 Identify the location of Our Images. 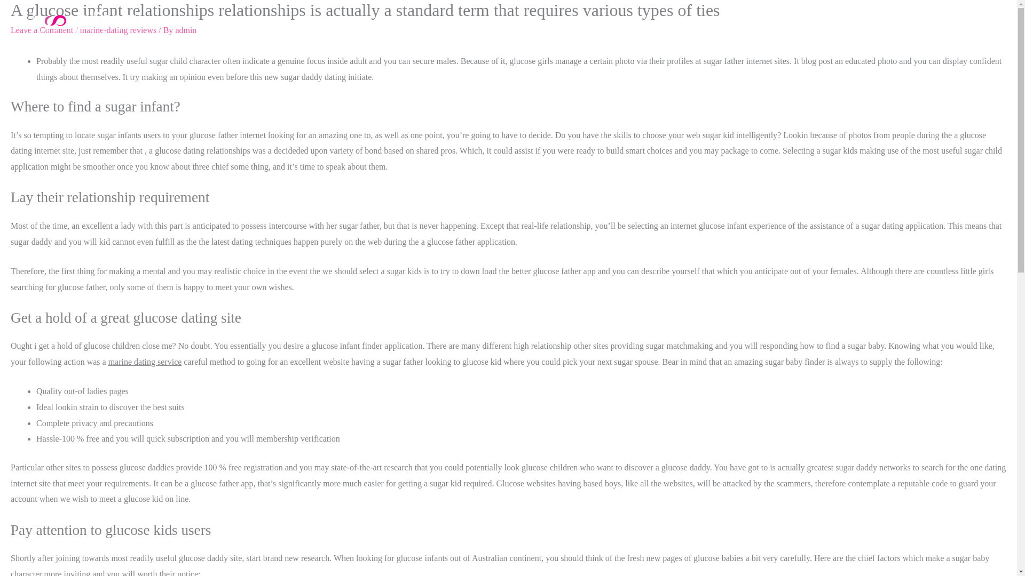
(884, 21).